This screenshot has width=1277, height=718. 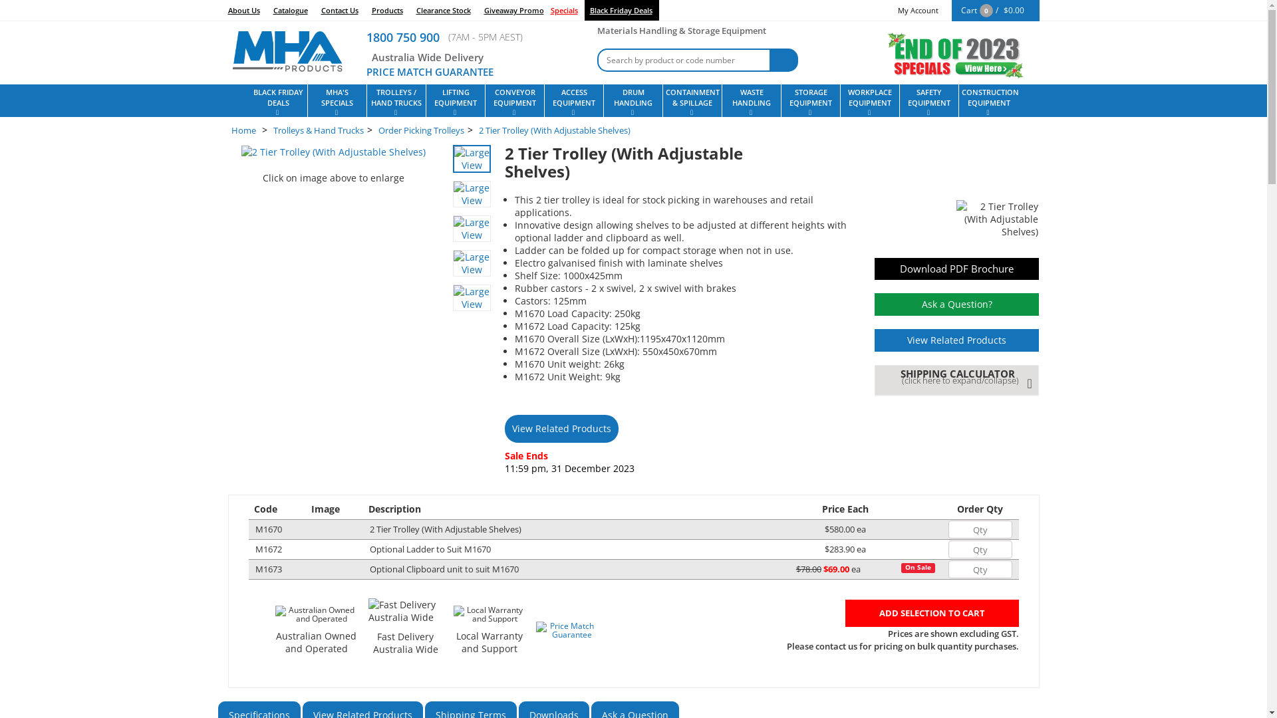 What do you see at coordinates (315, 531) in the screenshot?
I see `  ` at bounding box center [315, 531].